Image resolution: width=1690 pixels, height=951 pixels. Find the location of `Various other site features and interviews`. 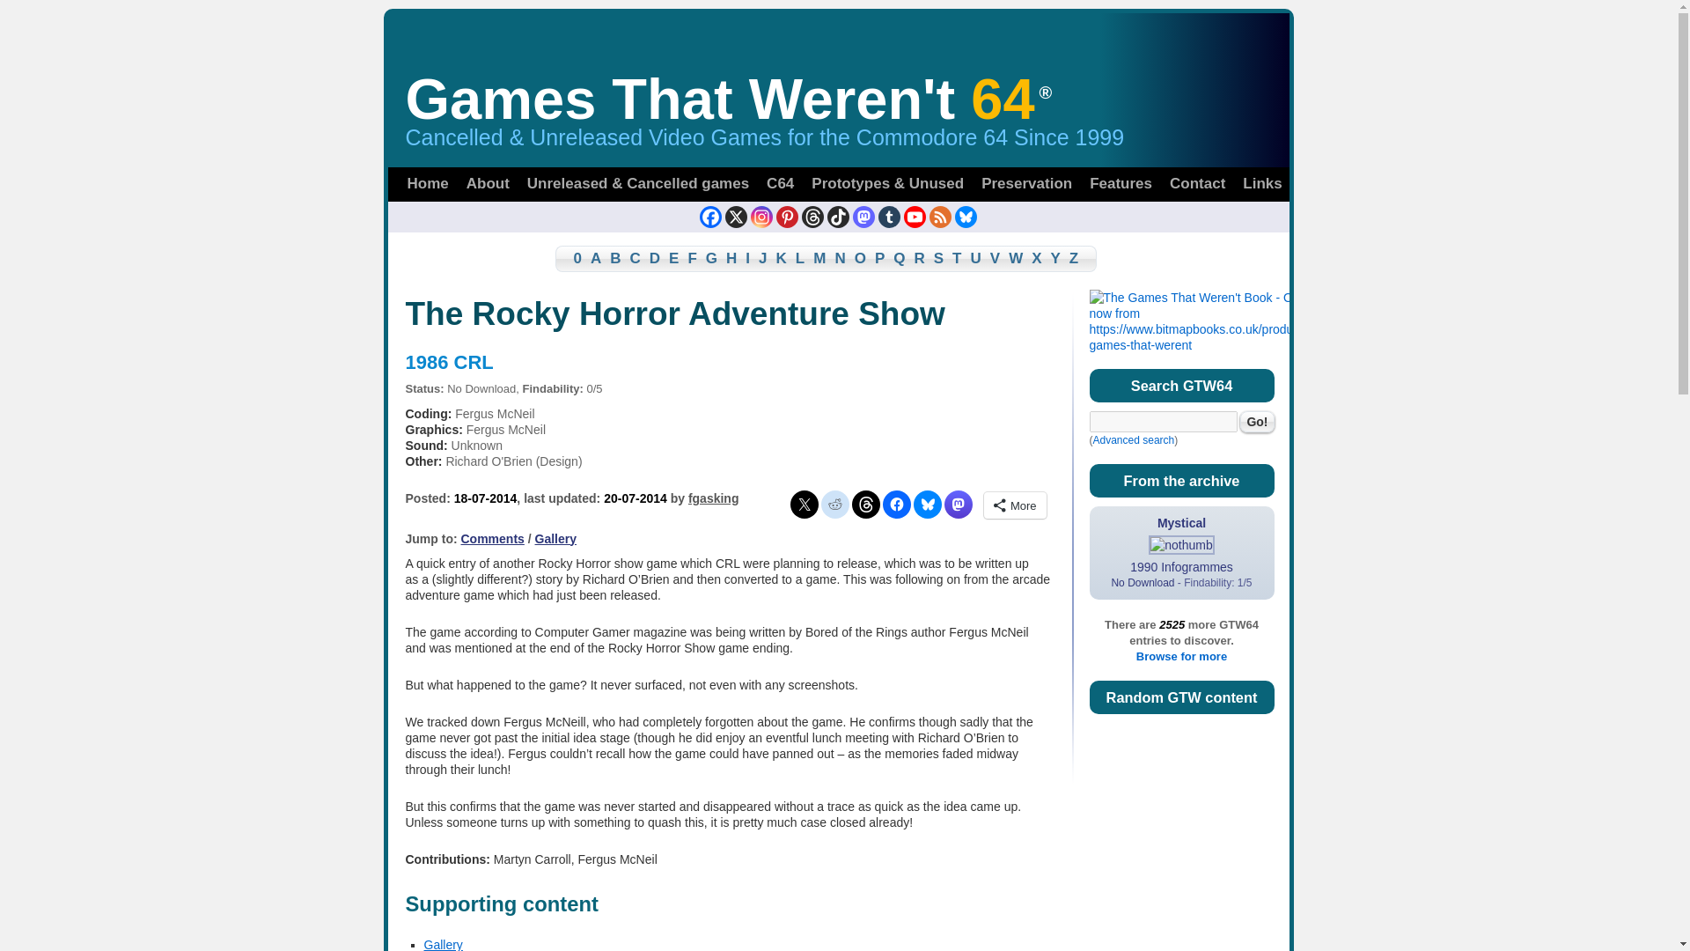

Various other site features and interviews is located at coordinates (1121, 183).